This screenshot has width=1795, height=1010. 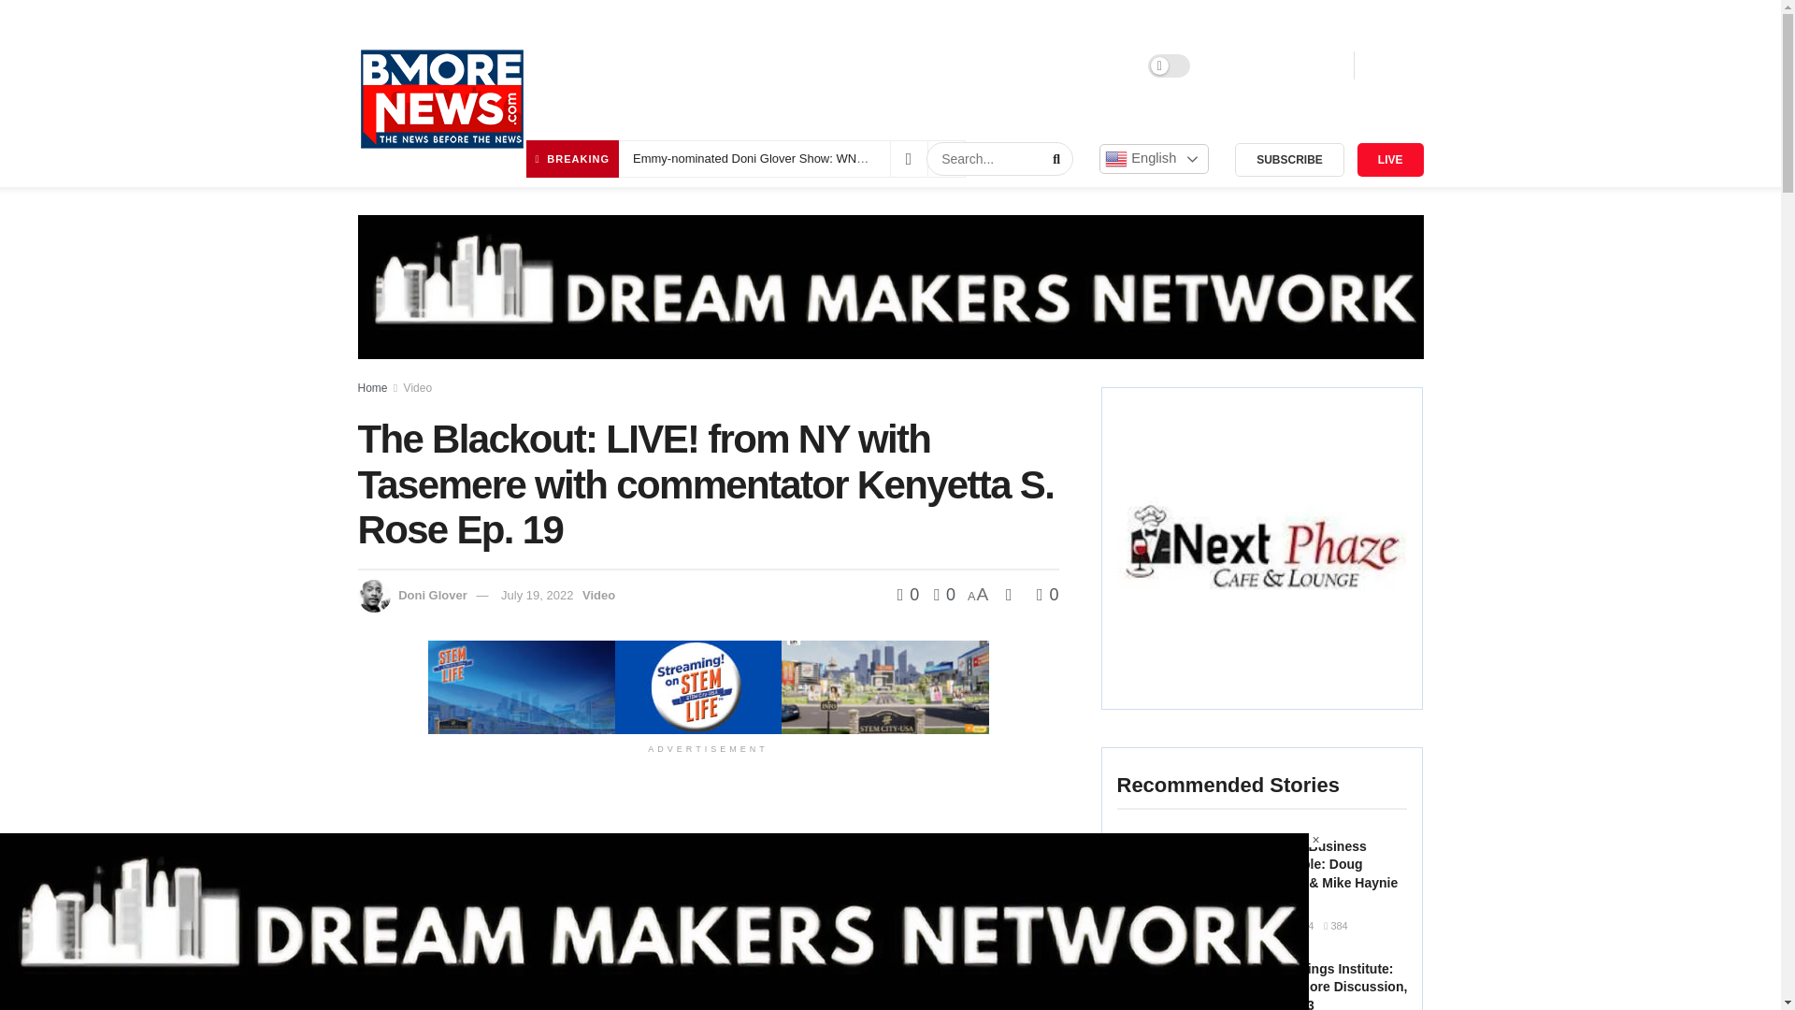 What do you see at coordinates (871, 65) in the screenshot?
I see `BUSINESS` at bounding box center [871, 65].